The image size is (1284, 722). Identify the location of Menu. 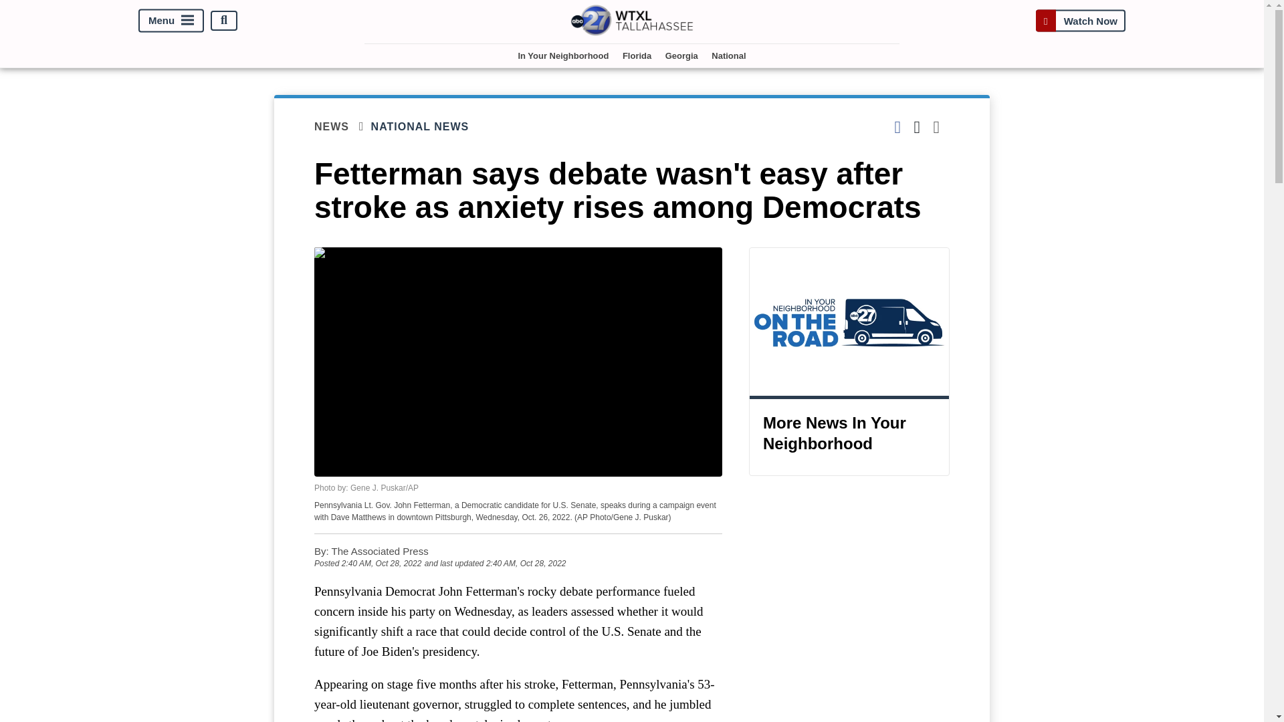
(171, 20).